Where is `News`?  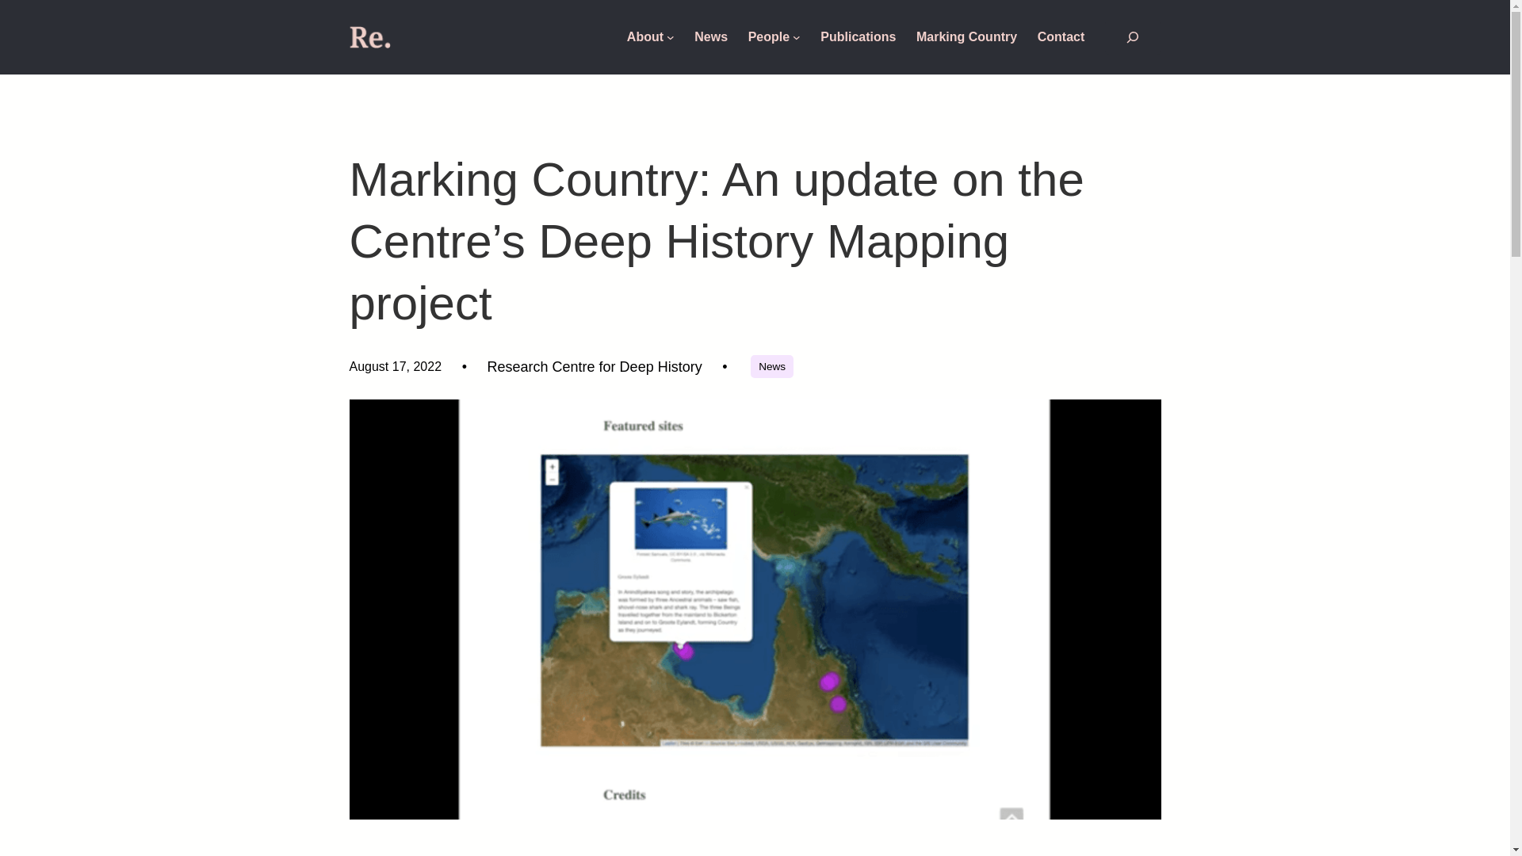 News is located at coordinates (771, 366).